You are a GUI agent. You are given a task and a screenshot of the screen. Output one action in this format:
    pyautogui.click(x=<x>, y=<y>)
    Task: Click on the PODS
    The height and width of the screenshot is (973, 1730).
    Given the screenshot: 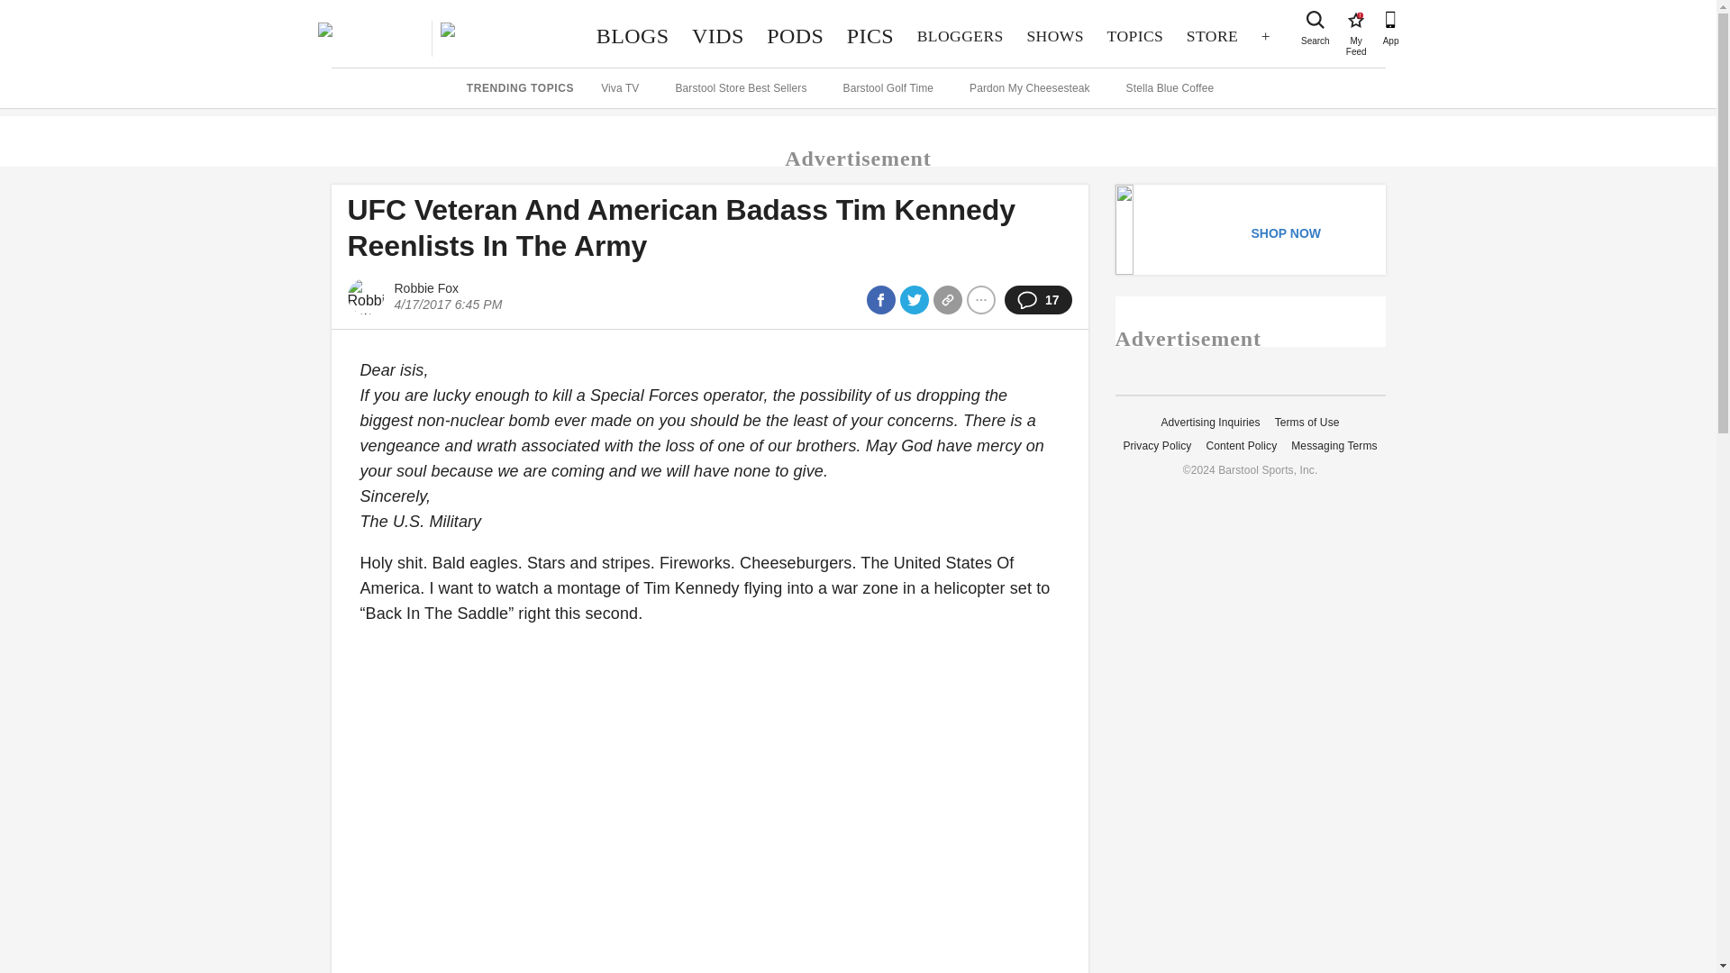 What is the action you would take?
    pyautogui.click(x=795, y=36)
    